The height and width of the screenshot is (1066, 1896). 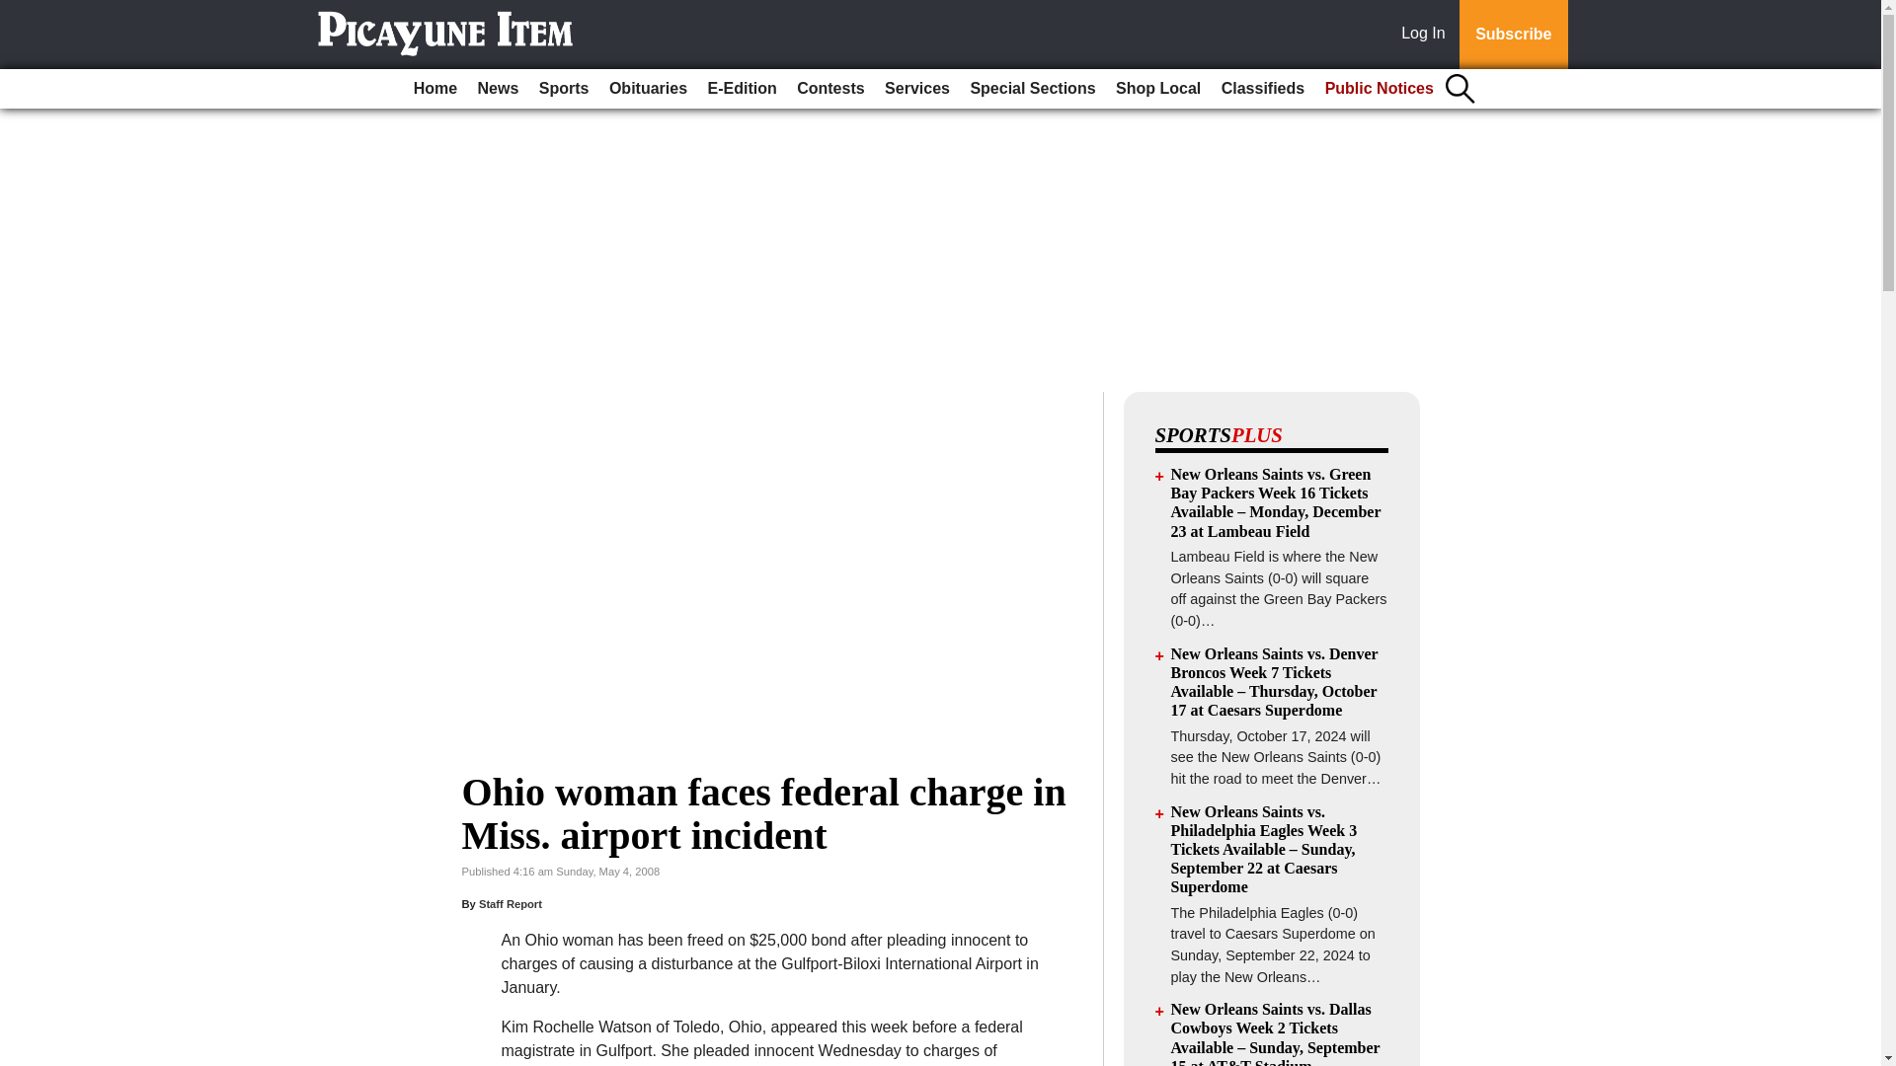 I want to click on Staff Report, so click(x=511, y=904).